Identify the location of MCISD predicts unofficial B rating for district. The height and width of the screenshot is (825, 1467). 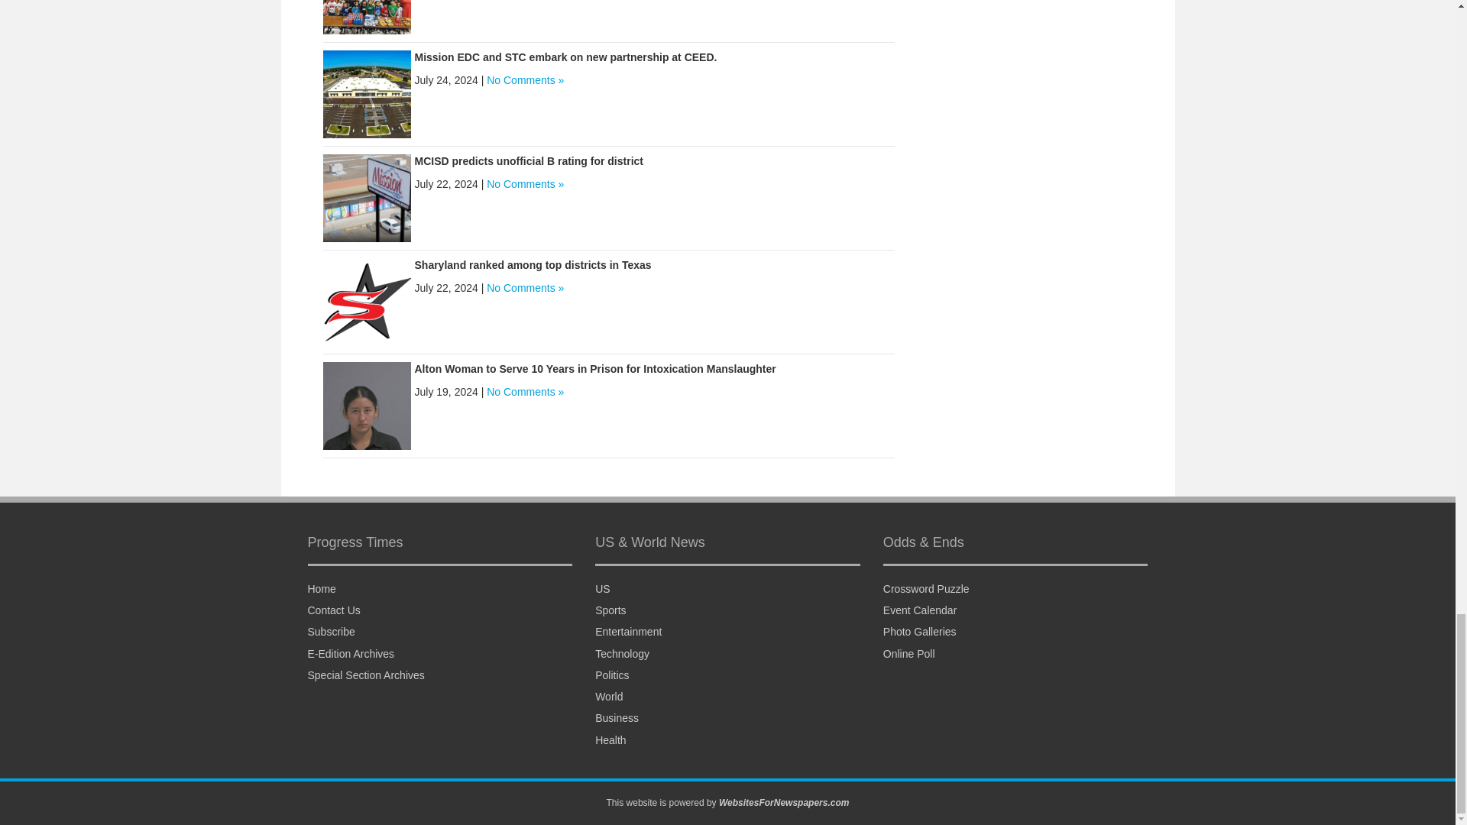
(527, 160).